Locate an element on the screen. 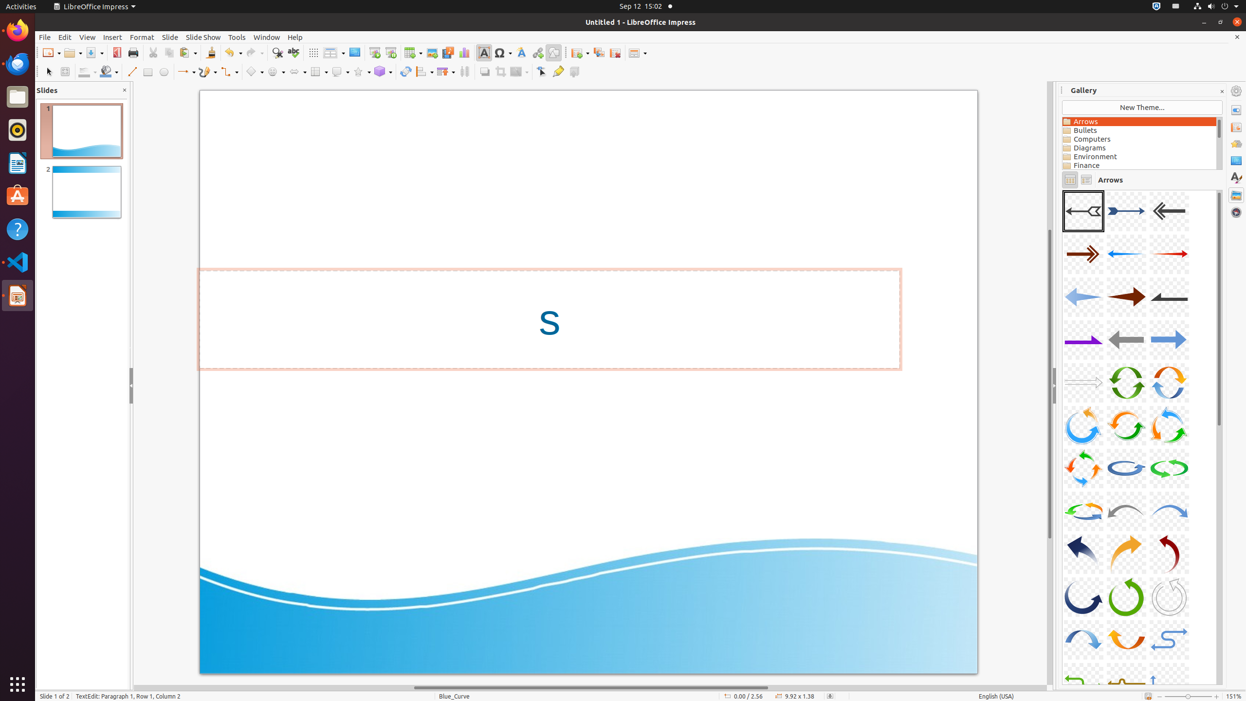  Navigator is located at coordinates (1236, 212).